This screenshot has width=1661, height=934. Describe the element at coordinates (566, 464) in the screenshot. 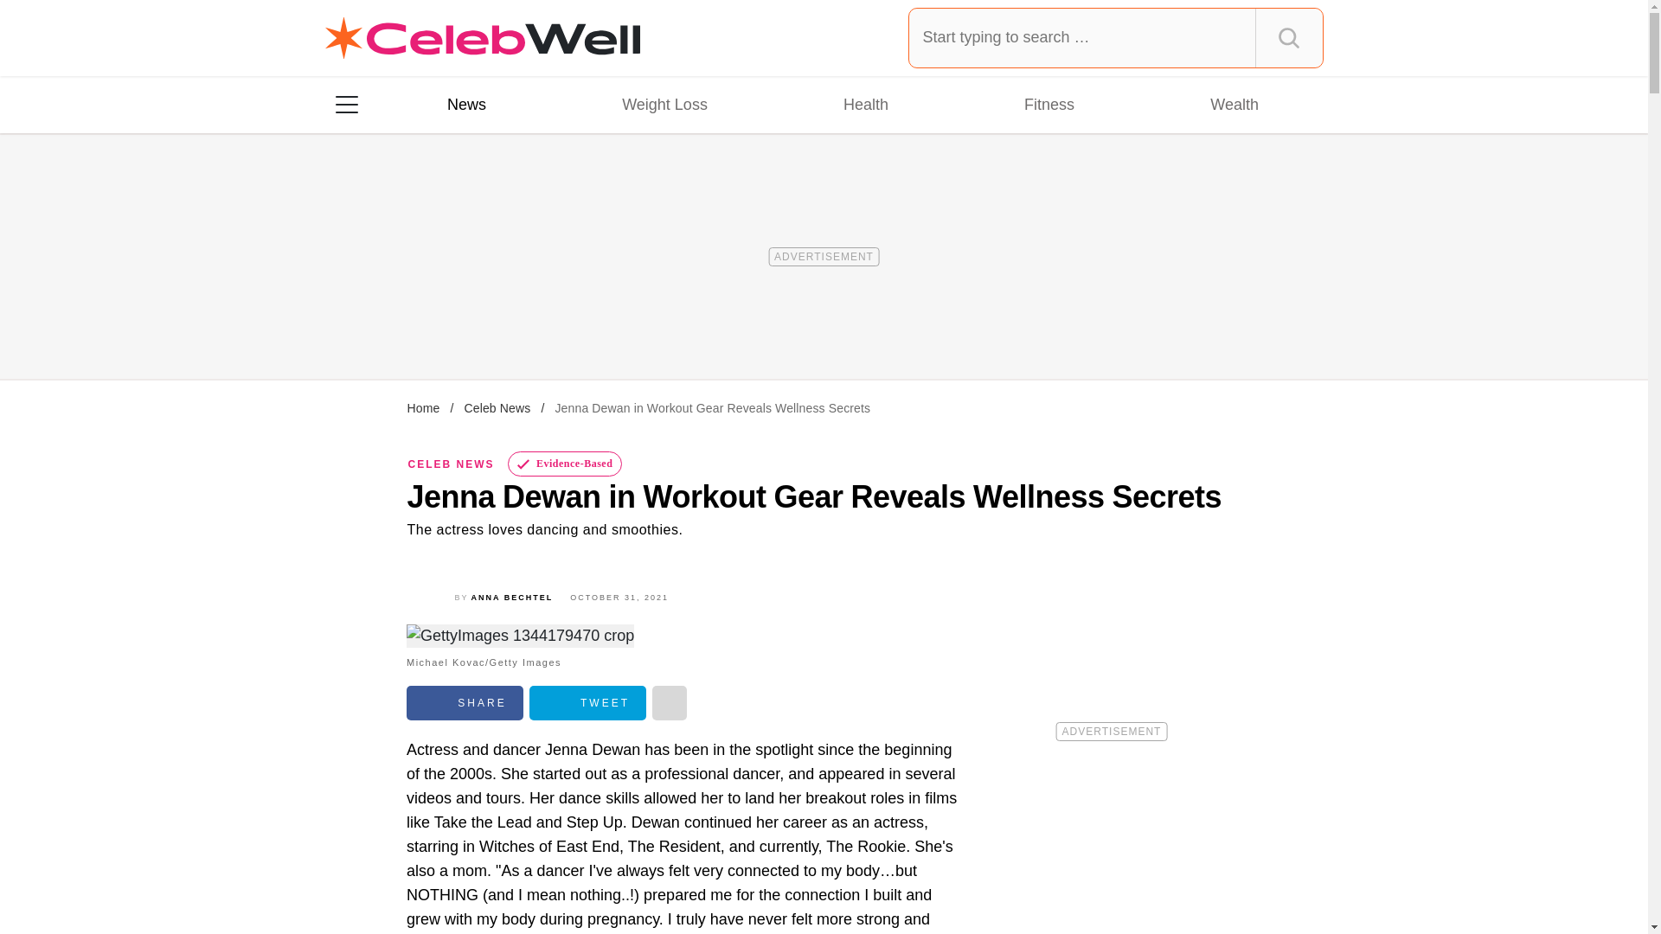

I see `Evidence-Based` at that location.